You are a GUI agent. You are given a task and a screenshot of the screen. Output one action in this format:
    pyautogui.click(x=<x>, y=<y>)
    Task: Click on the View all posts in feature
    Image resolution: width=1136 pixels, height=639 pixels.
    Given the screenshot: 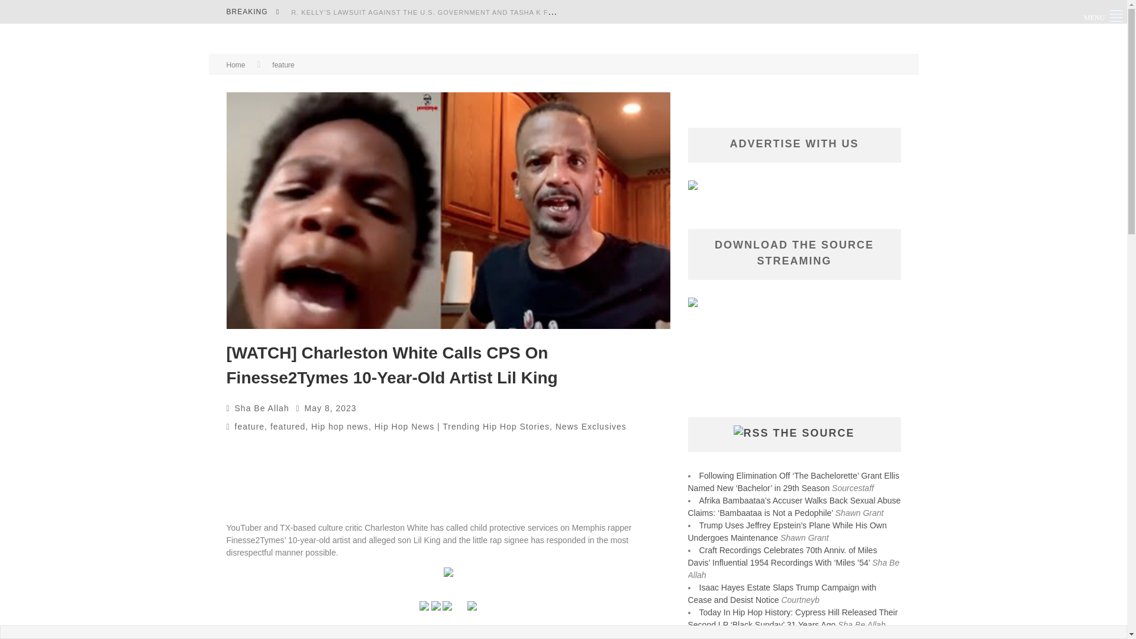 What is the action you would take?
    pyautogui.click(x=283, y=64)
    